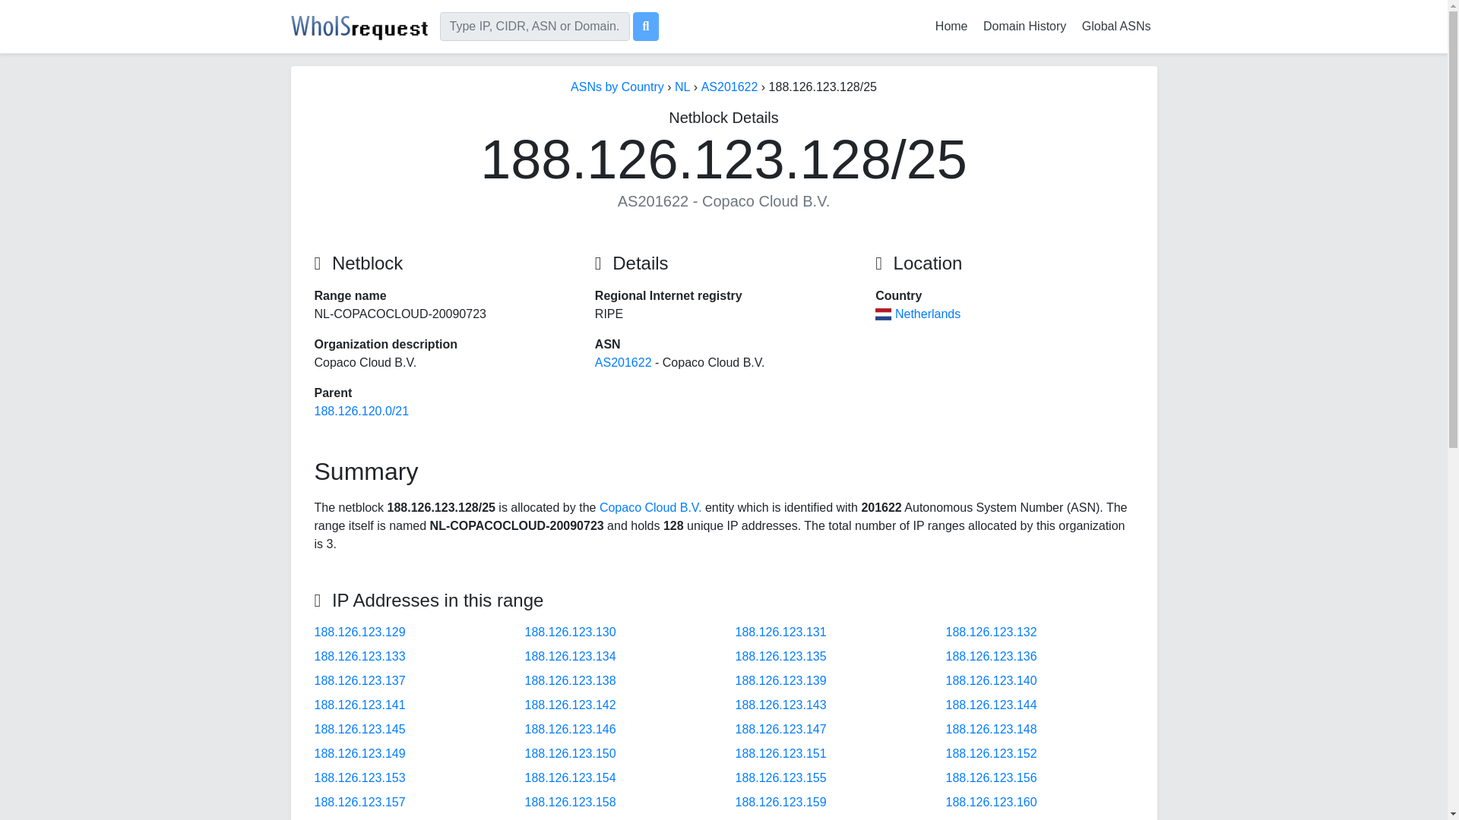  What do you see at coordinates (991, 632) in the screenshot?
I see `188.126.123.132` at bounding box center [991, 632].